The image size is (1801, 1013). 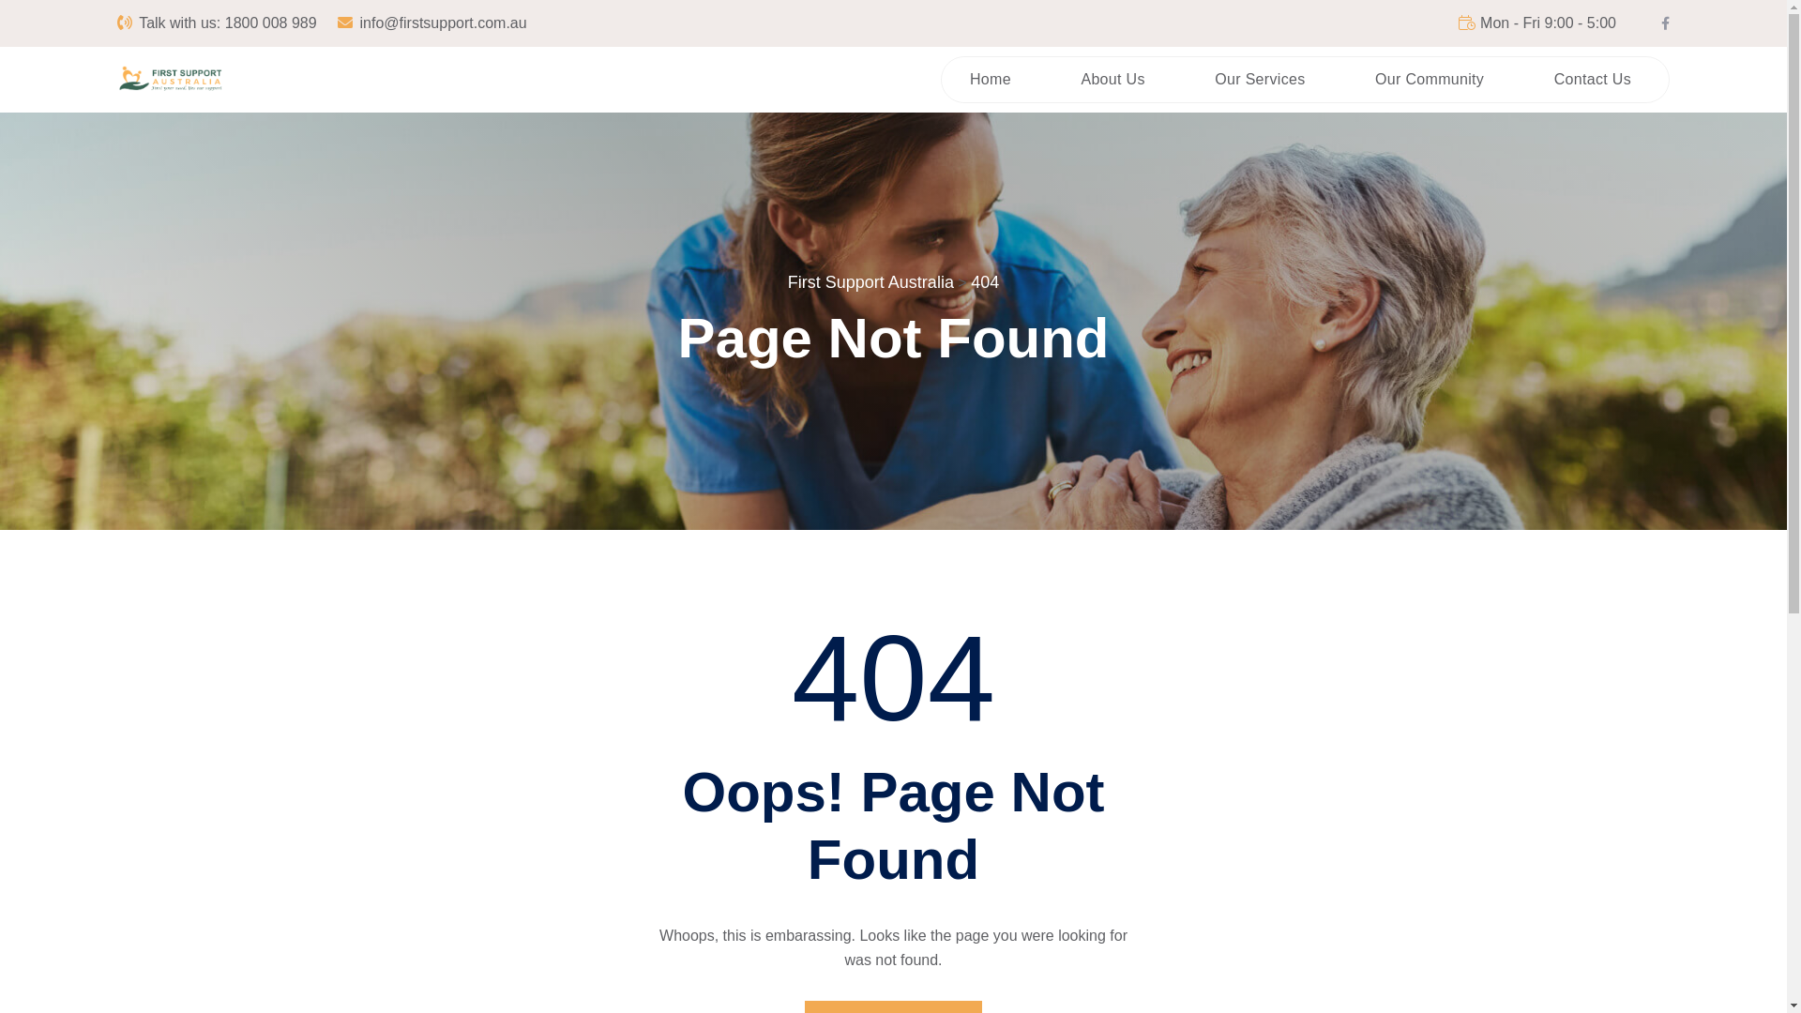 I want to click on Our Services, so click(x=1260, y=80).